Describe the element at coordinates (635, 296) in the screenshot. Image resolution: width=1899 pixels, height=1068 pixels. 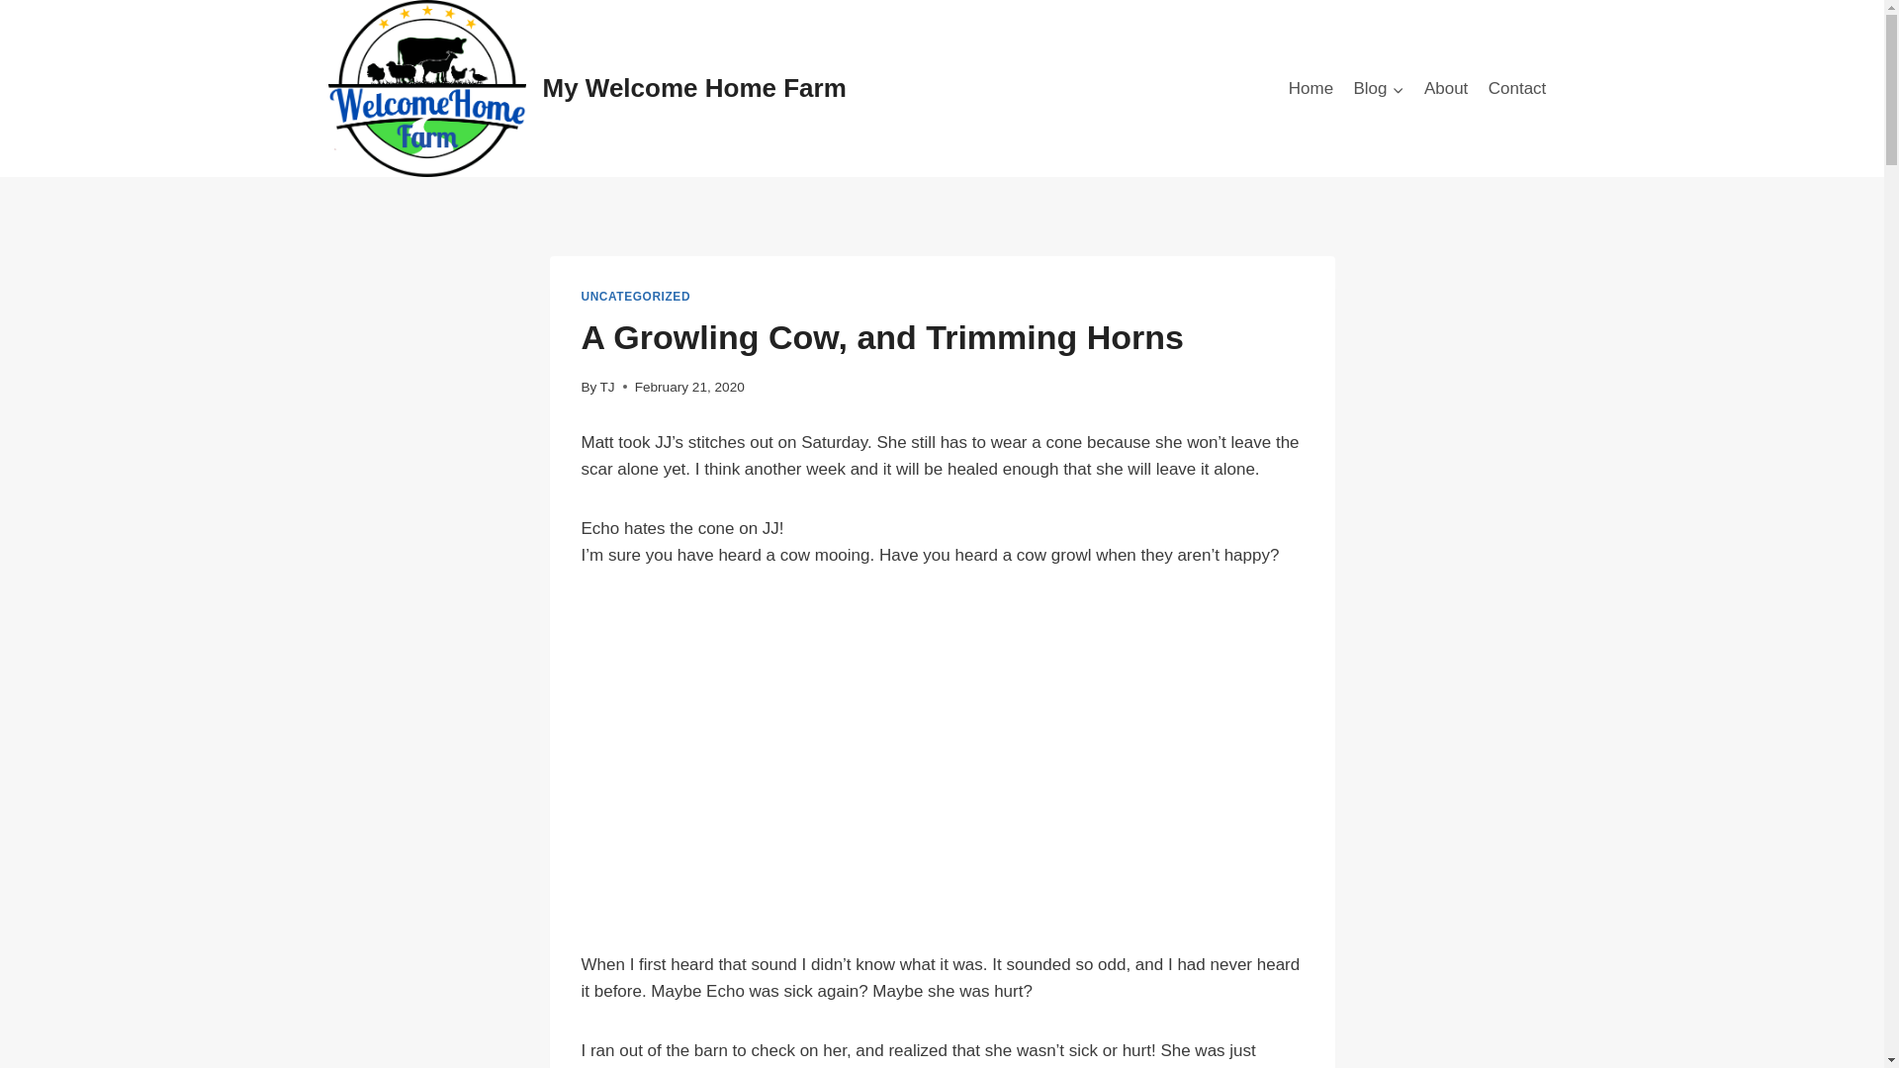
I see `UNCATEGORIZED` at that location.